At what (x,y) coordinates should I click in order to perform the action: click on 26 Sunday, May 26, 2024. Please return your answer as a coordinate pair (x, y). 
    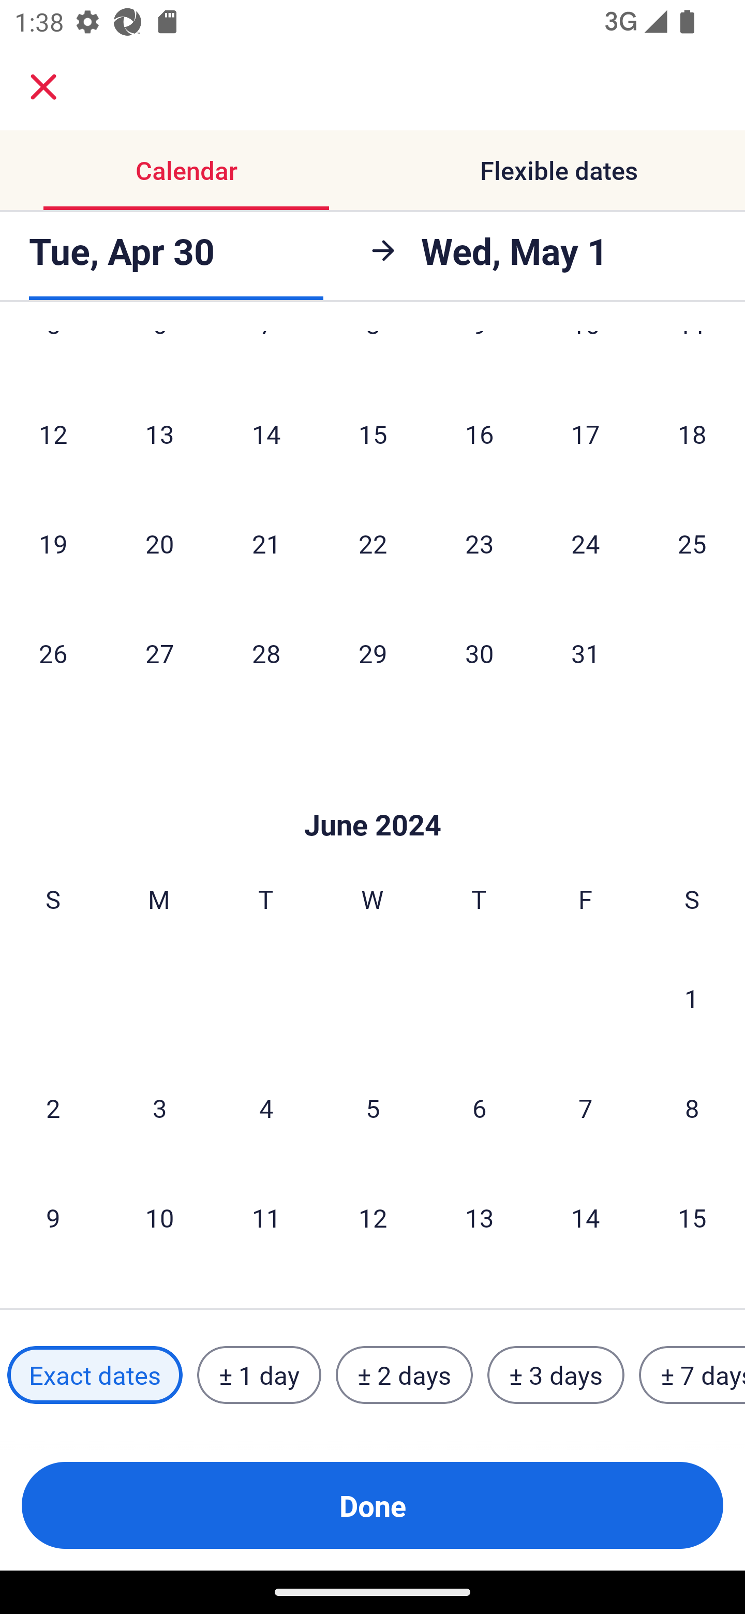
    Looking at the image, I should click on (53, 653).